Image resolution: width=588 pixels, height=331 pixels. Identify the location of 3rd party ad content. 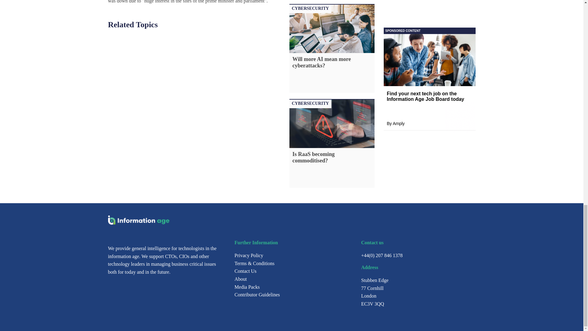
(429, 31).